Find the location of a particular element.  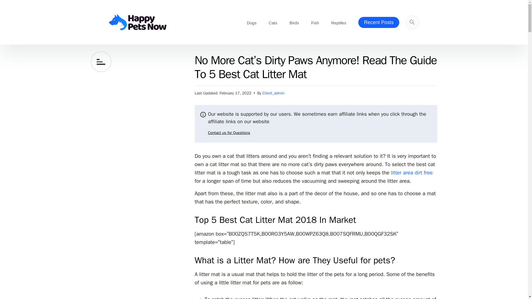

Recent Posts is located at coordinates (378, 22).